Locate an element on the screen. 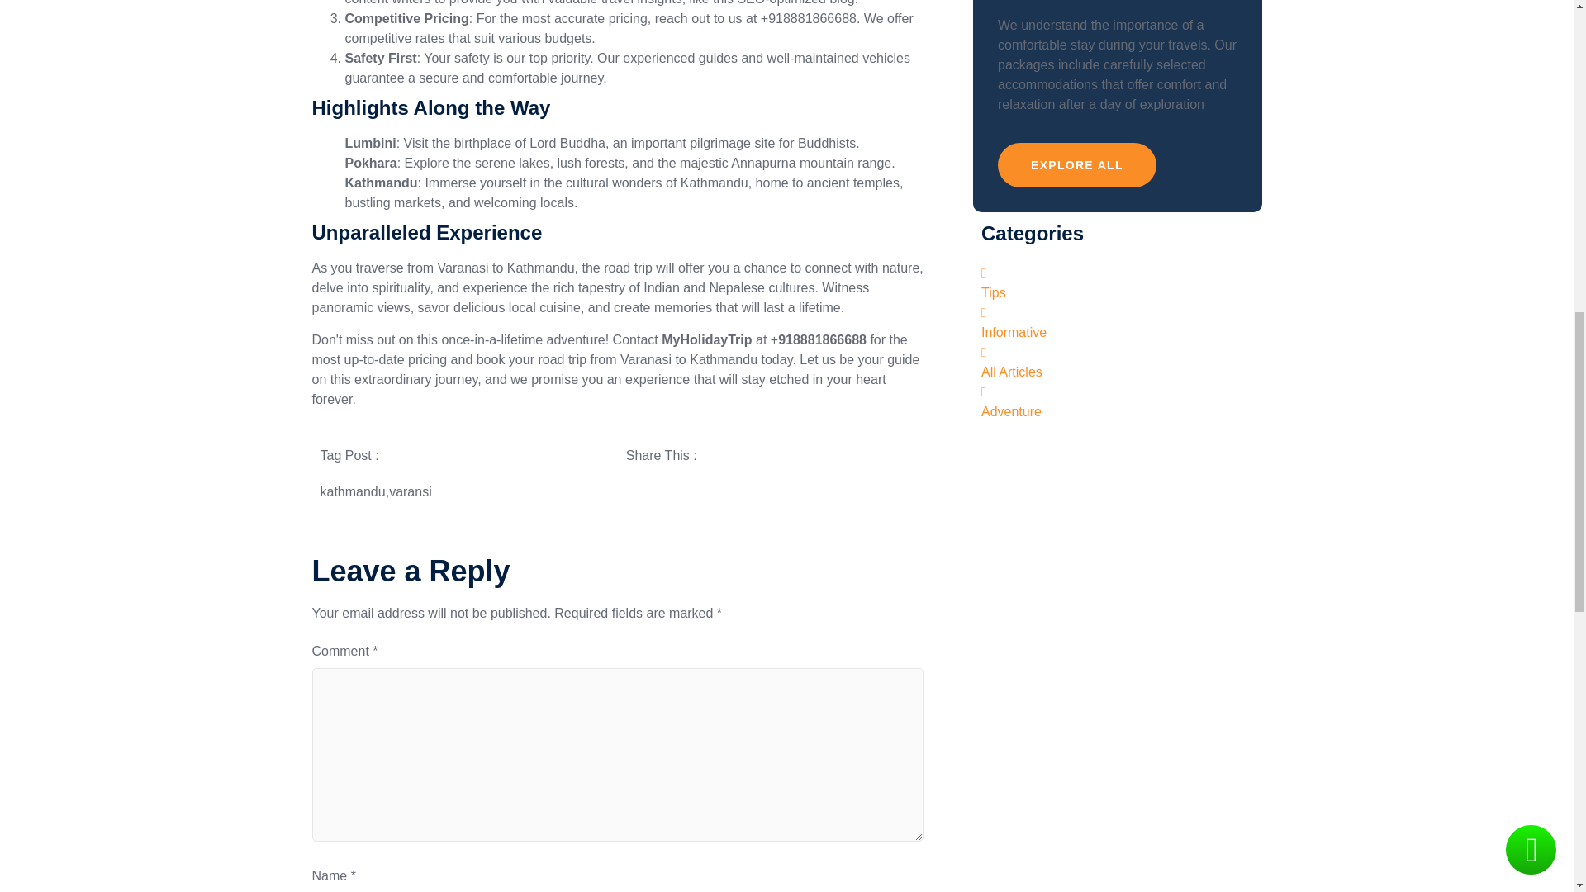 The image size is (1586, 892). Tips is located at coordinates (1118, 284).